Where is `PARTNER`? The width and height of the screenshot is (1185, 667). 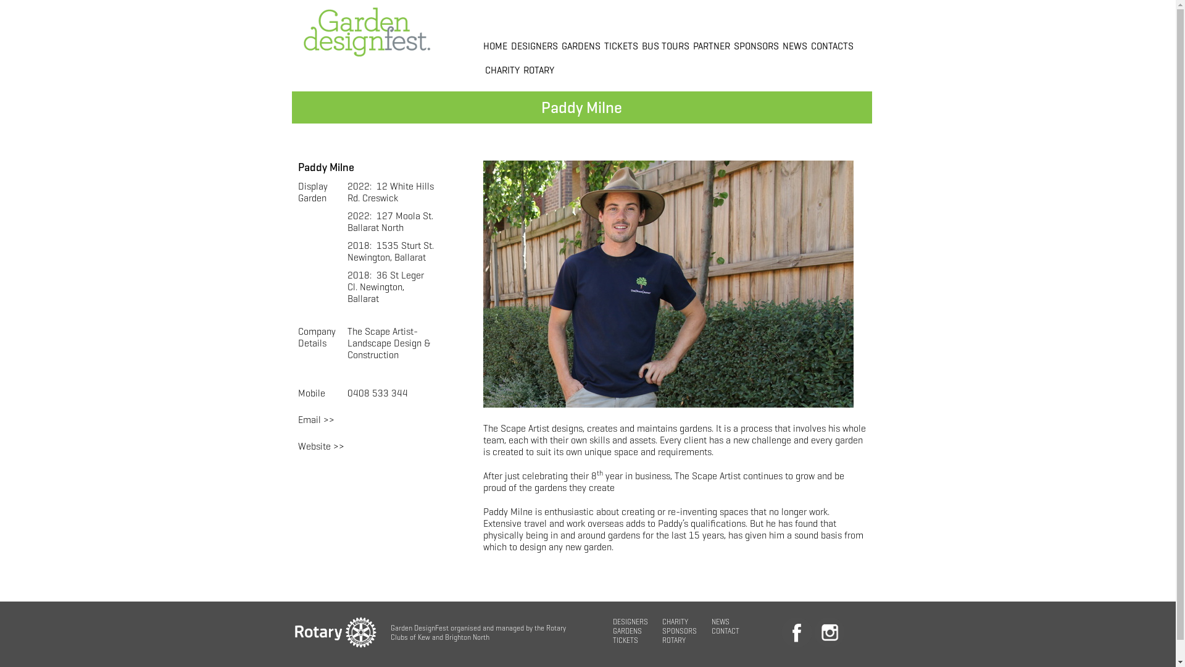 PARTNER is located at coordinates (711, 46).